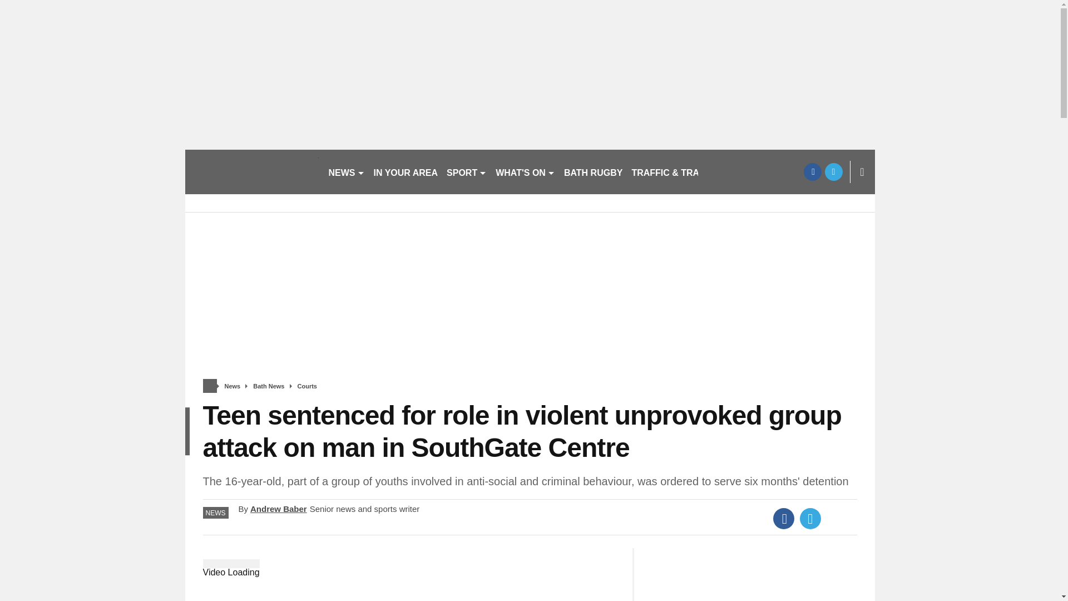 Image resolution: width=1068 pixels, height=601 pixels. What do you see at coordinates (251, 171) in the screenshot?
I see `bathchronicle` at bounding box center [251, 171].